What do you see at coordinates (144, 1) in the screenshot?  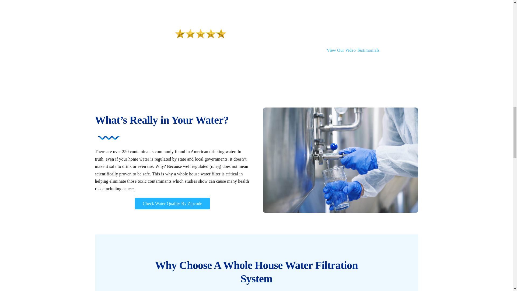 I see `About Wellness Water` at bounding box center [144, 1].